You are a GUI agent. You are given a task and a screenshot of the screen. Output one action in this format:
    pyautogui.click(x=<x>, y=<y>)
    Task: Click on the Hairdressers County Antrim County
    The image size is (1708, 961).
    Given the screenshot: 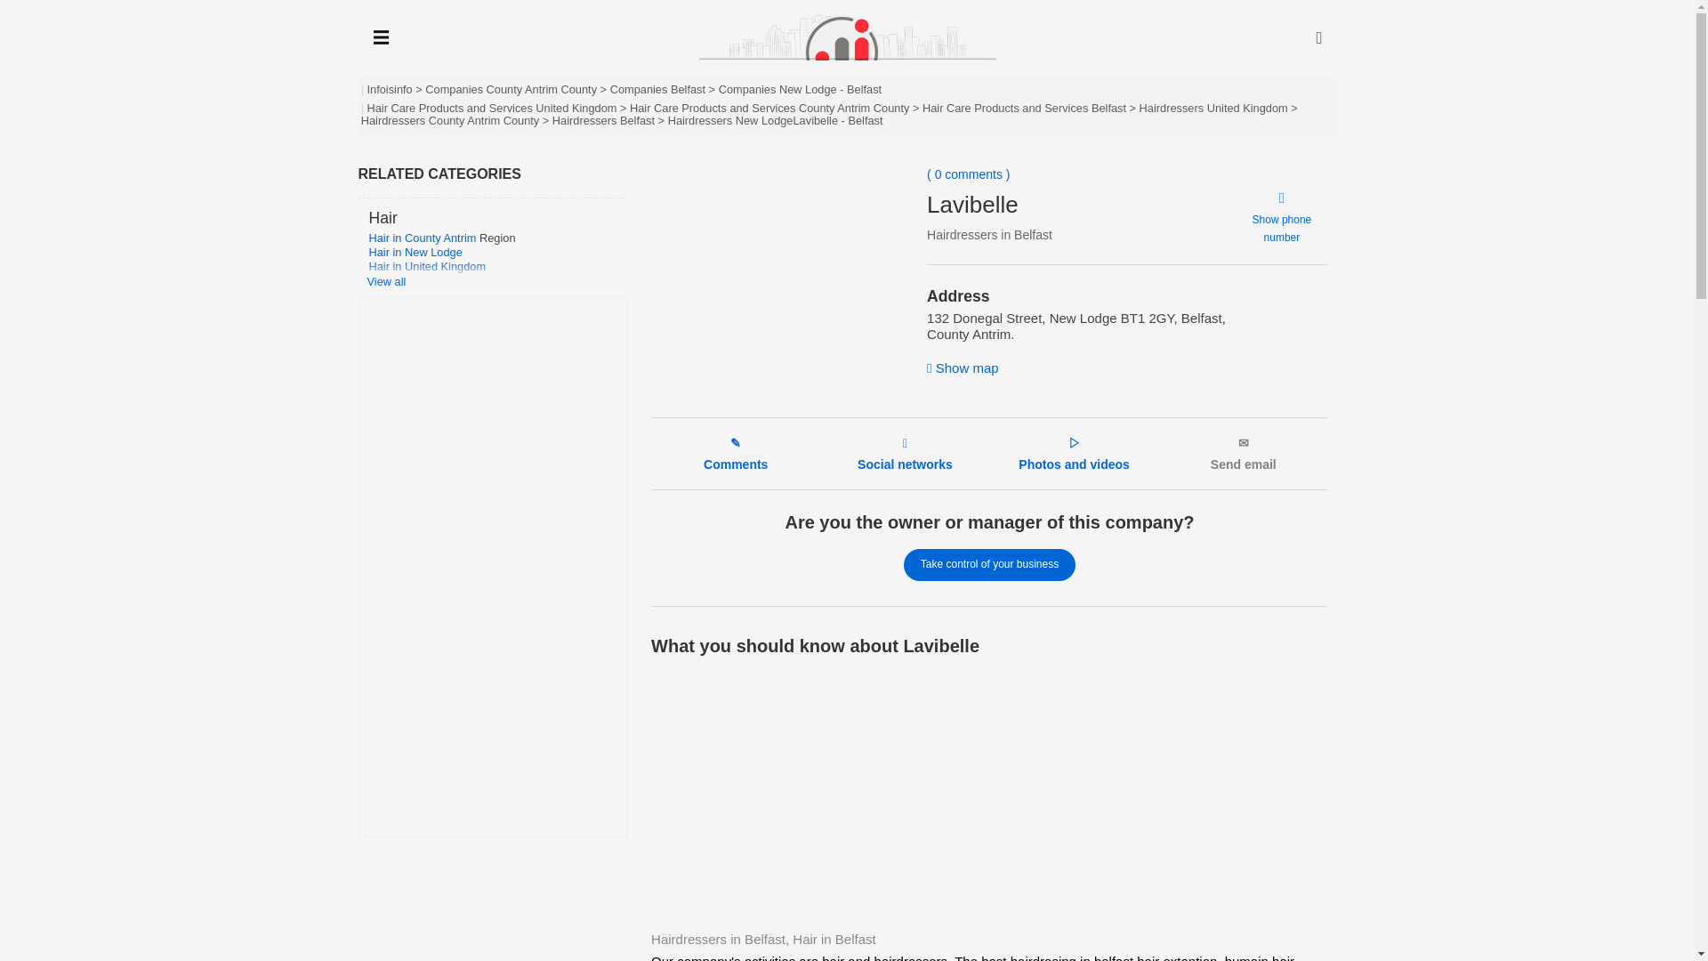 What is the action you would take?
    pyautogui.click(x=450, y=120)
    